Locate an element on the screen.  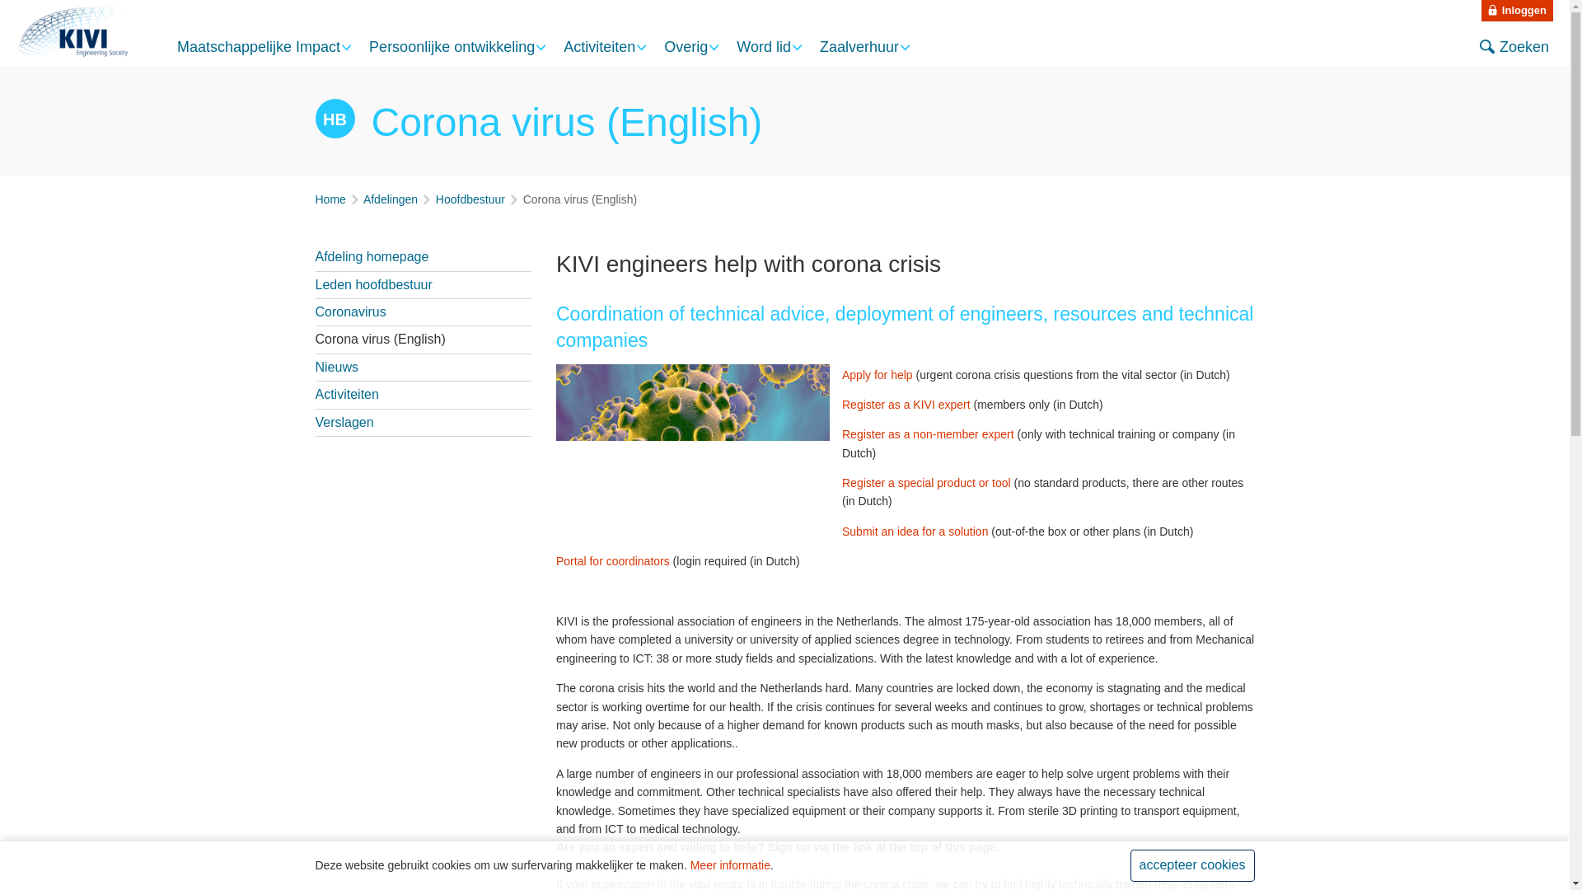
Word lid is located at coordinates (764, 46).